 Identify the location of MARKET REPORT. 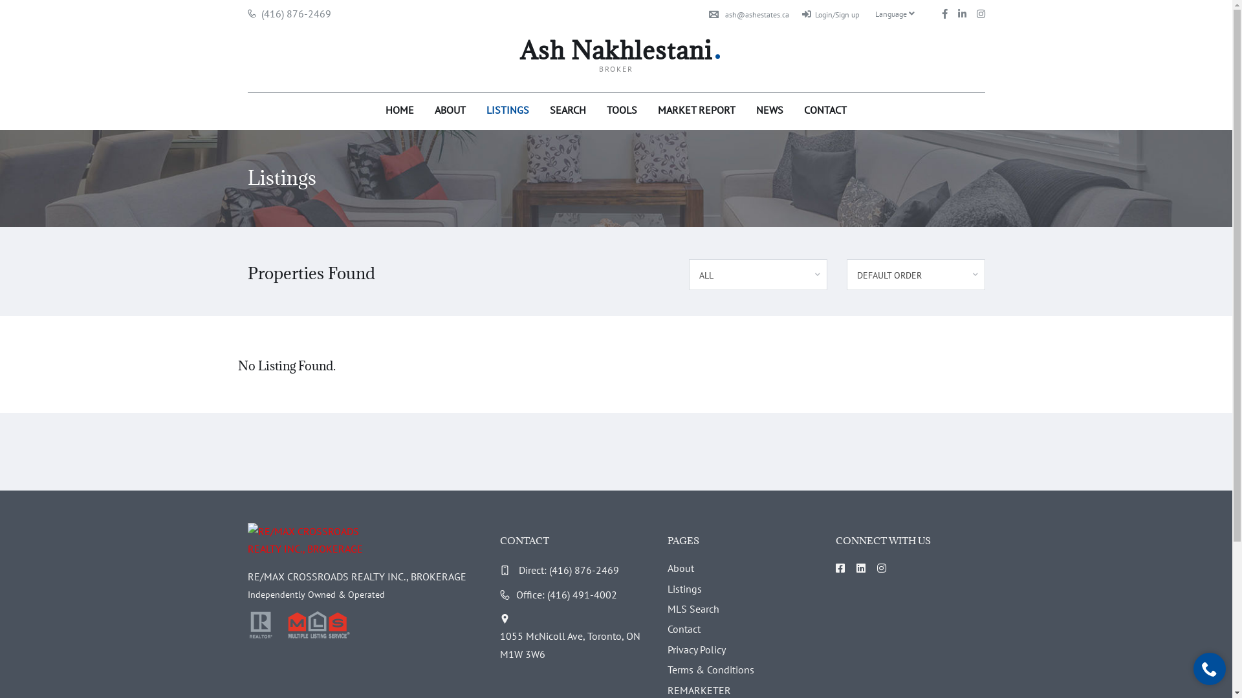
(697, 109).